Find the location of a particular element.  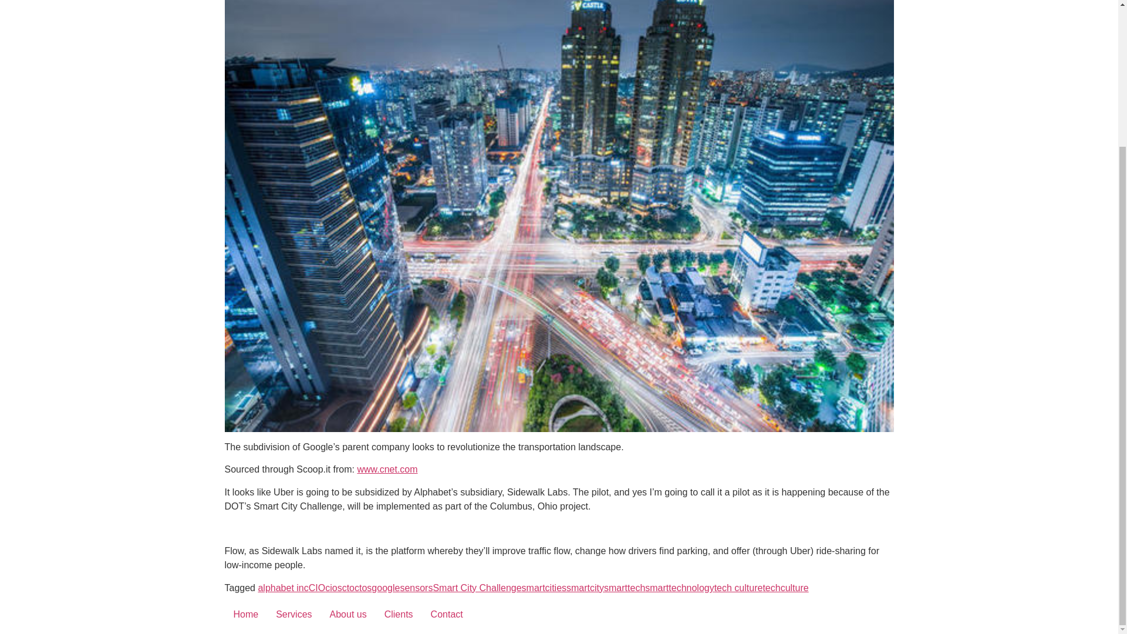

ctos is located at coordinates (363, 587).